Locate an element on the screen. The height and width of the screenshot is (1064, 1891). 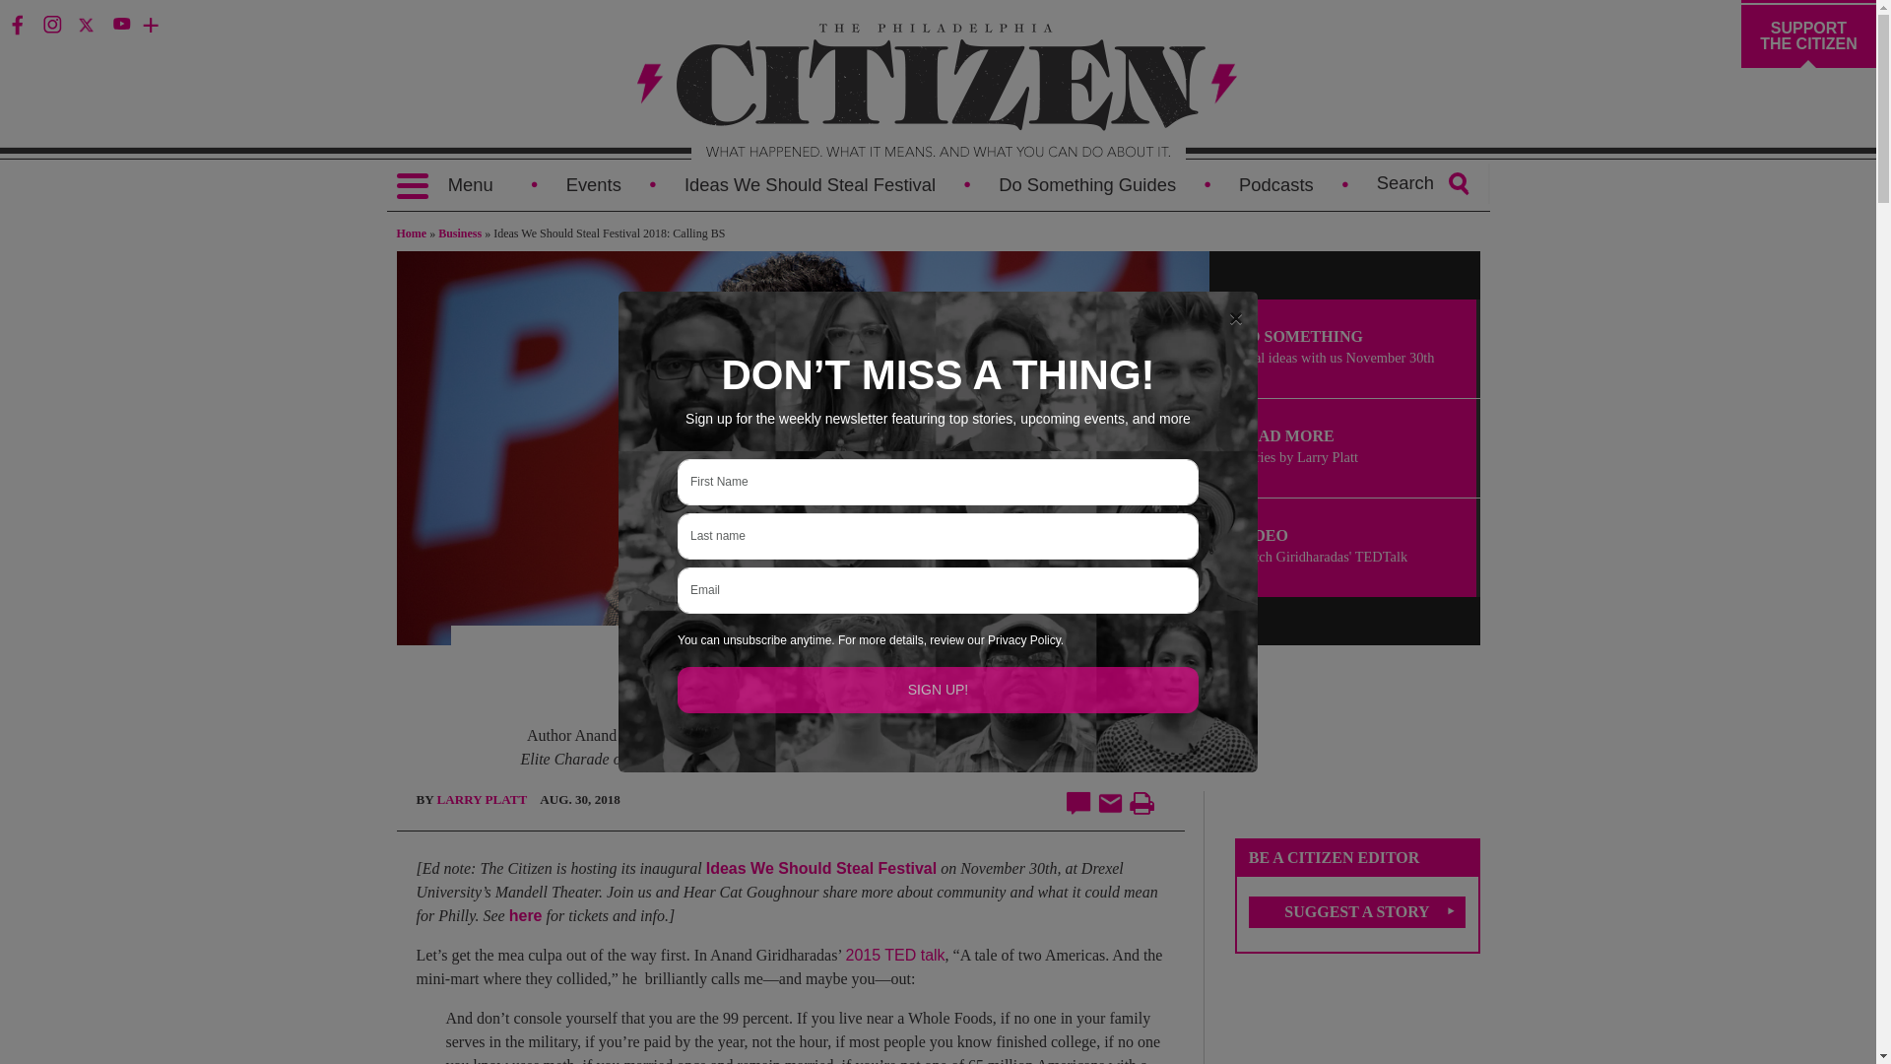
Facebook is located at coordinates (16, 24).